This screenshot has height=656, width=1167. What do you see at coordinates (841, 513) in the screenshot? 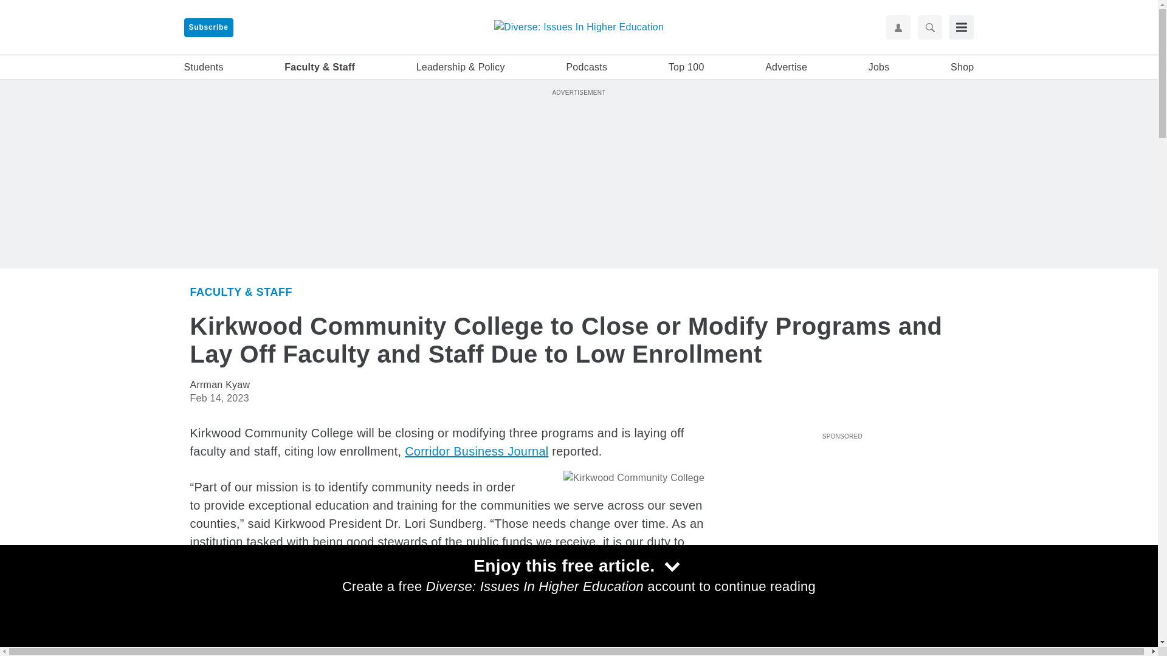
I see `Youtube Player` at bounding box center [841, 513].